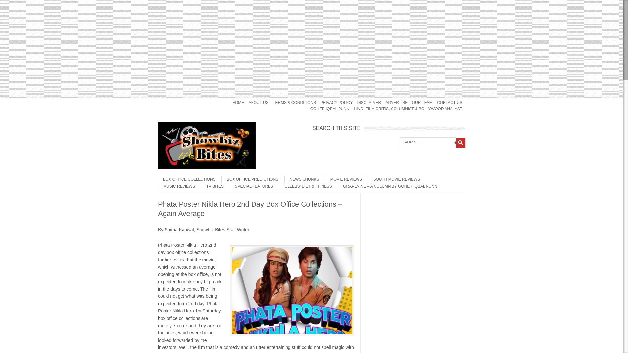 This screenshot has height=353, width=628. I want to click on ADVERTISE, so click(396, 103).